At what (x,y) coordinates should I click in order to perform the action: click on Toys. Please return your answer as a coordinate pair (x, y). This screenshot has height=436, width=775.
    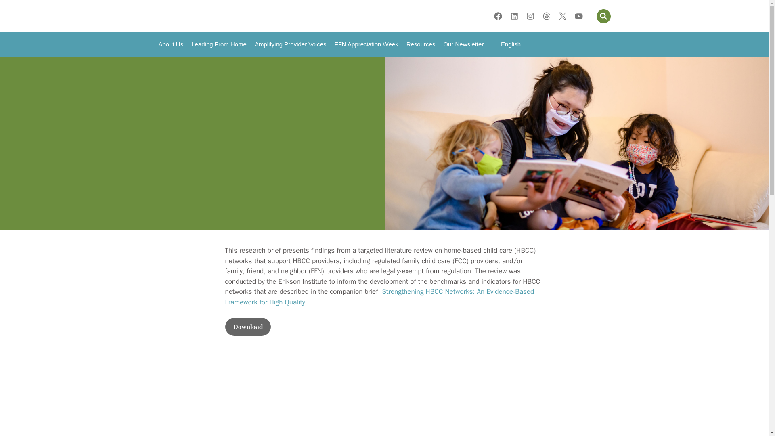
    Looking at the image, I should click on (231, 402).